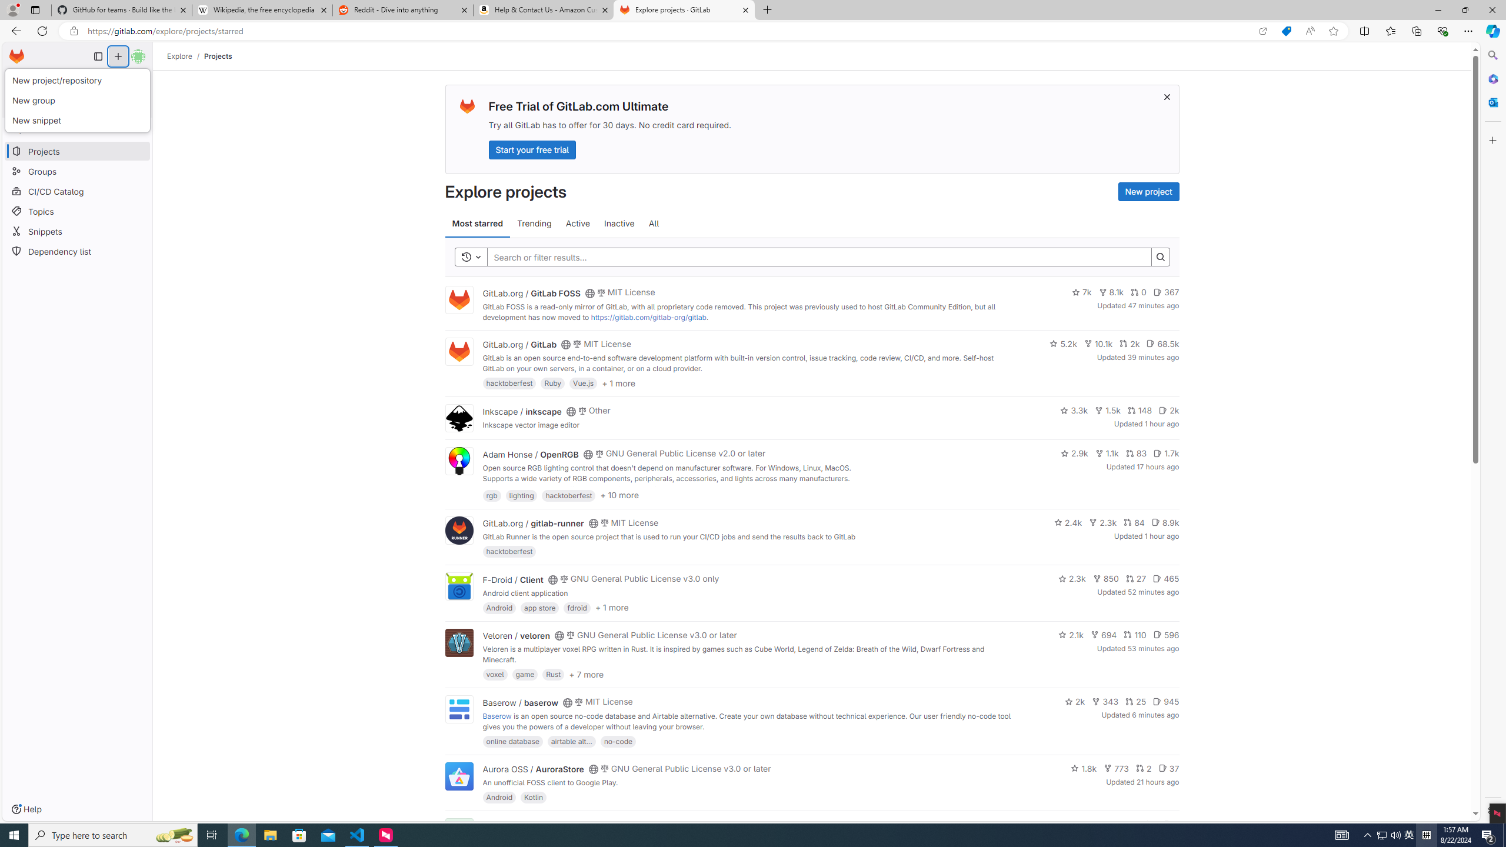  What do you see at coordinates (78, 81) in the screenshot?
I see `New project/repository` at bounding box center [78, 81].